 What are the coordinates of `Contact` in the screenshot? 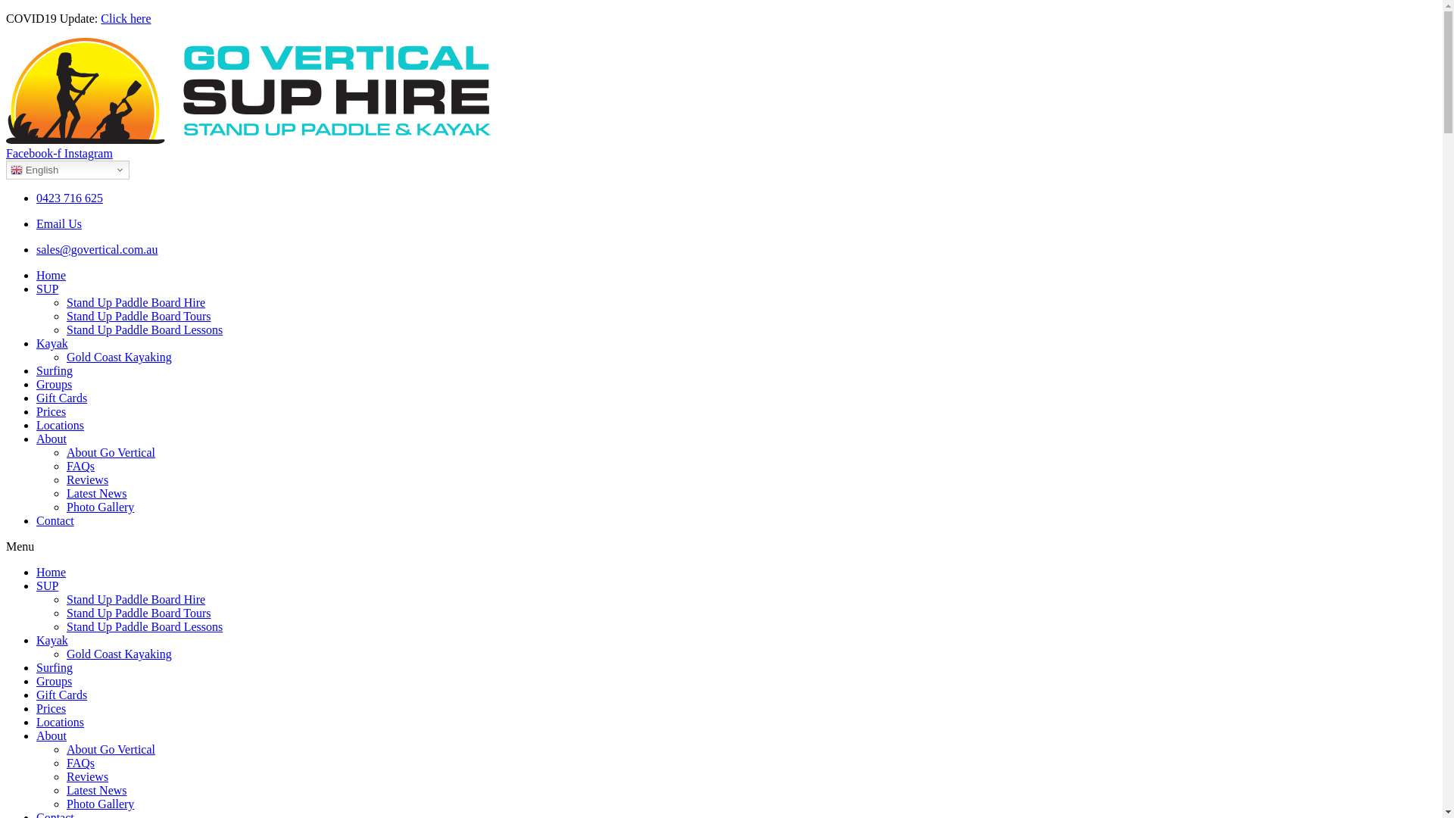 It's located at (55, 521).